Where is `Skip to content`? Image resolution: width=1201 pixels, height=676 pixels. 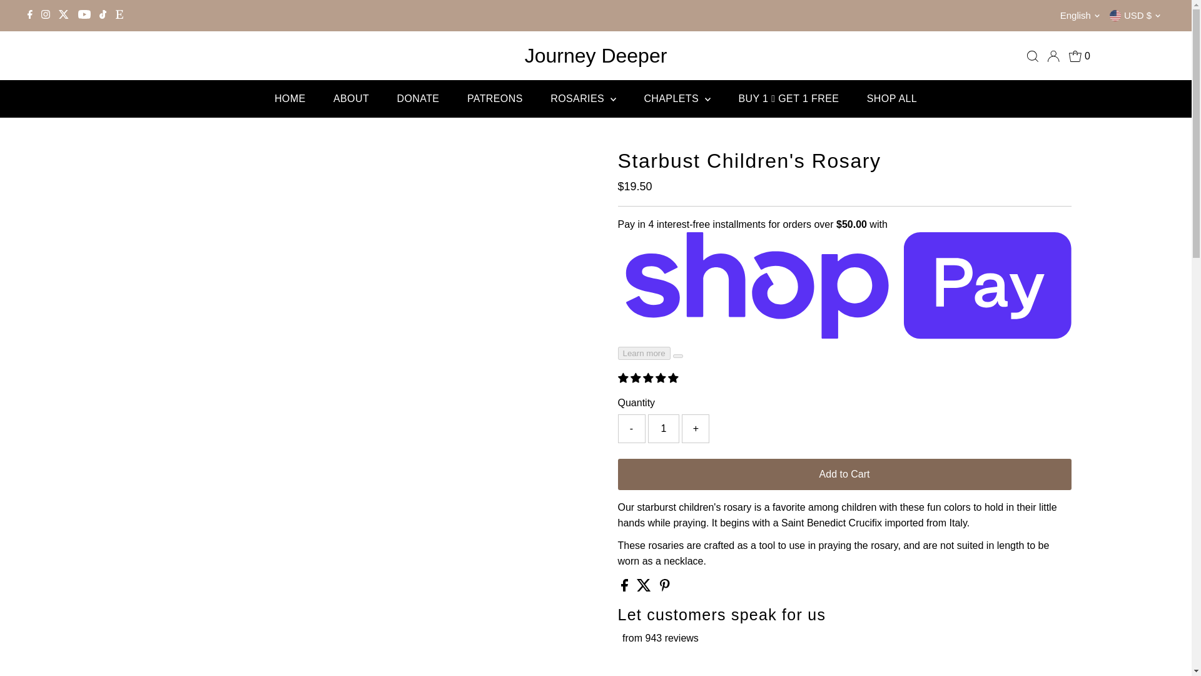
Skip to content is located at coordinates (45, 15).